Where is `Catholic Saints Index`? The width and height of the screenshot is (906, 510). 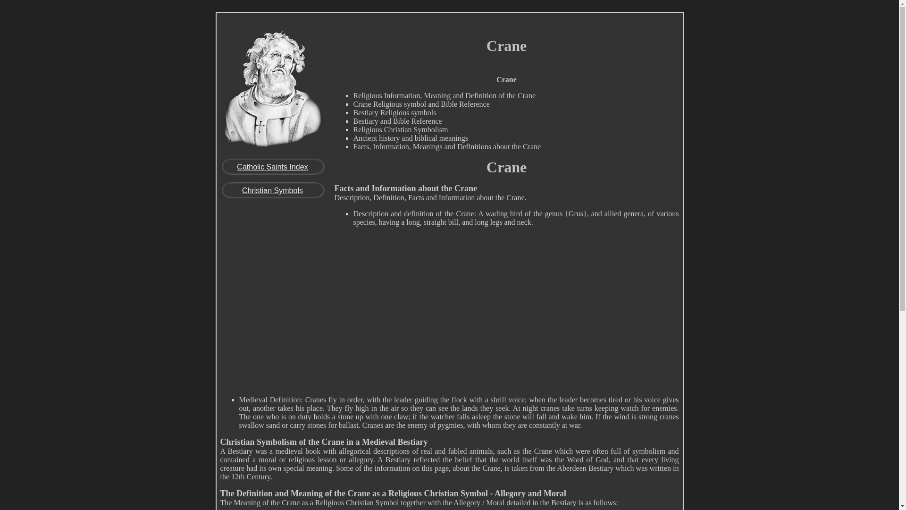 Catholic Saints Index is located at coordinates (272, 166).